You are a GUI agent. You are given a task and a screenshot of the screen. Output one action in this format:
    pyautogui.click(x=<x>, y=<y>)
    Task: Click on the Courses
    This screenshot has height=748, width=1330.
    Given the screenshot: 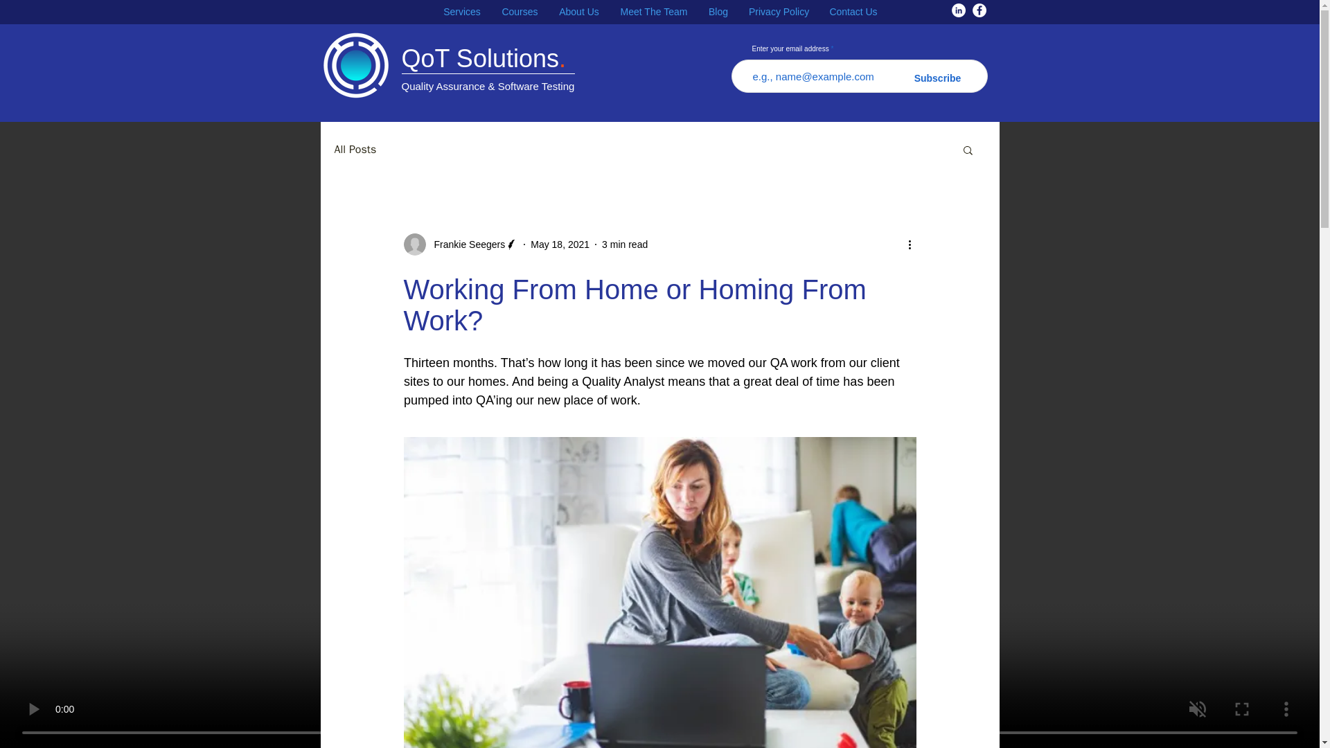 What is the action you would take?
    pyautogui.click(x=520, y=12)
    